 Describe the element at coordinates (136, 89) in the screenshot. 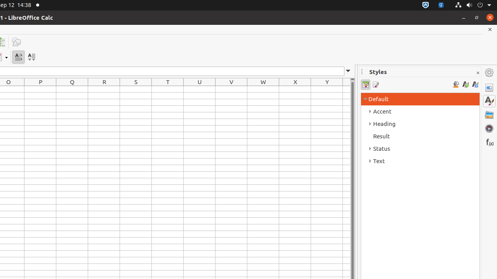

I see `S1` at that location.